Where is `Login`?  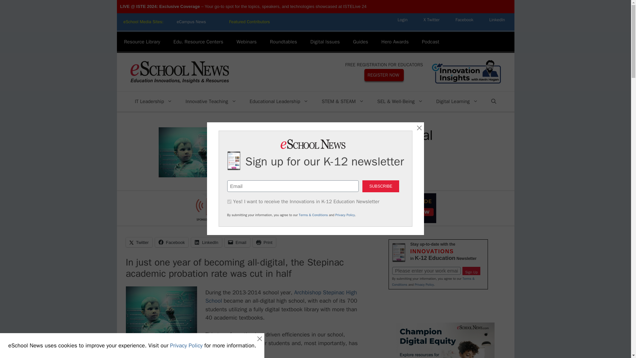 Login is located at coordinates (402, 20).